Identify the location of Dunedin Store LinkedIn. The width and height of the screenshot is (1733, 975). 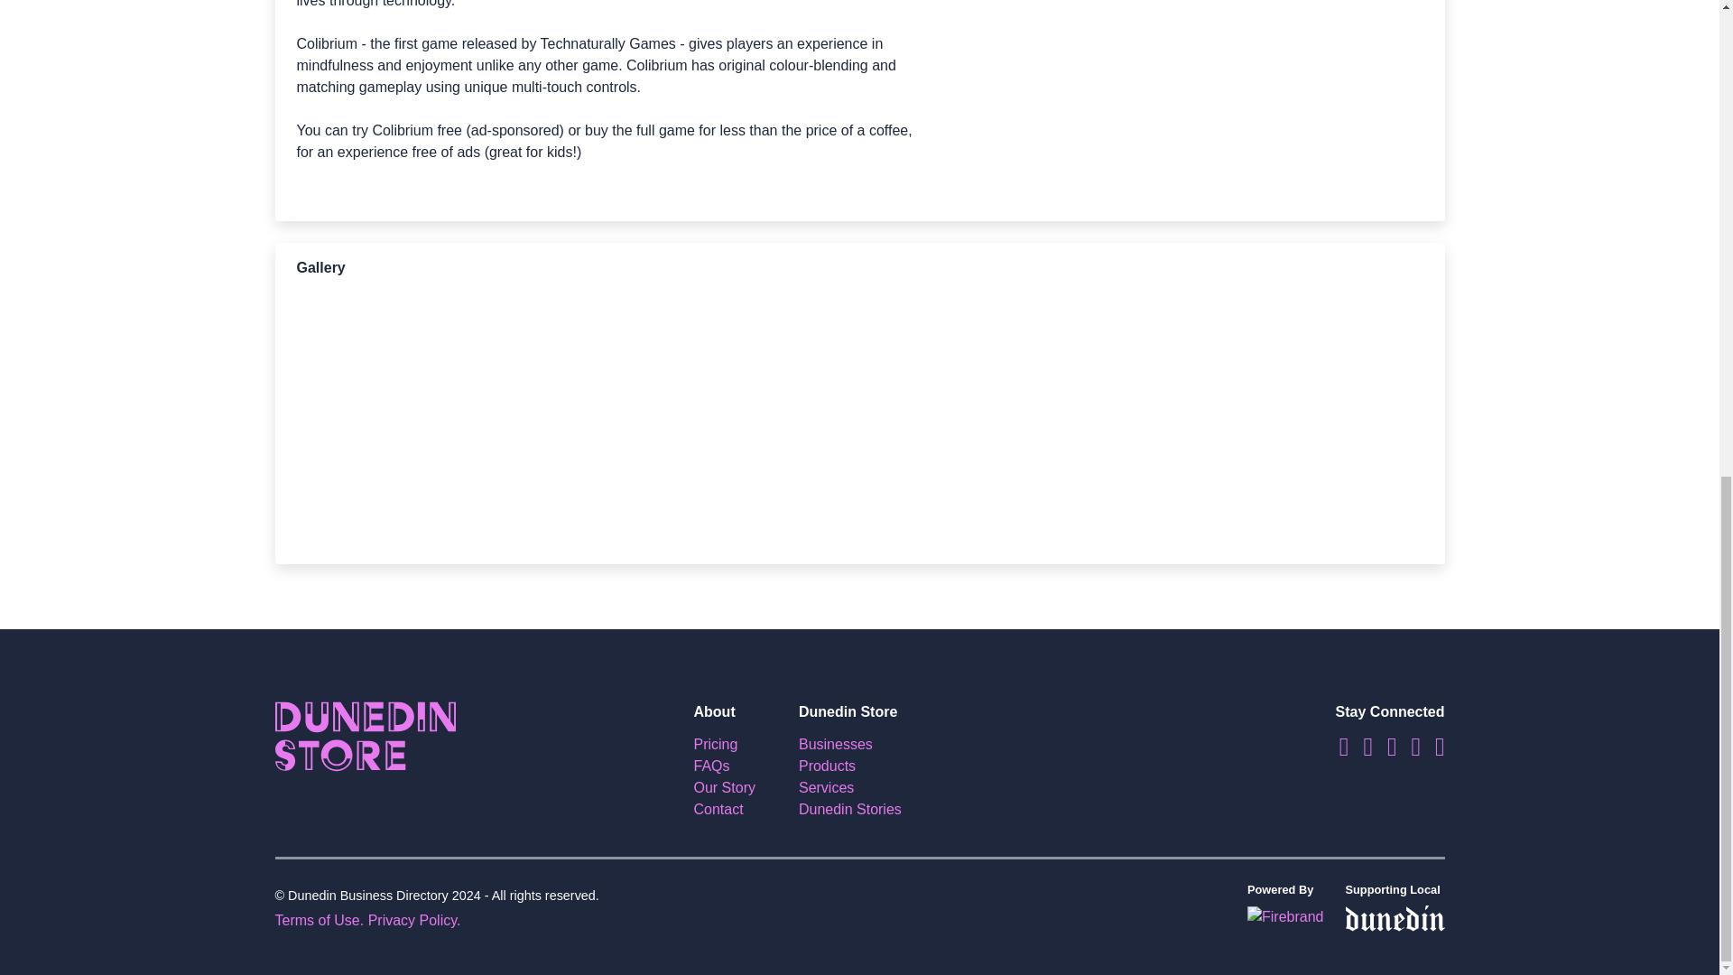
(1433, 750).